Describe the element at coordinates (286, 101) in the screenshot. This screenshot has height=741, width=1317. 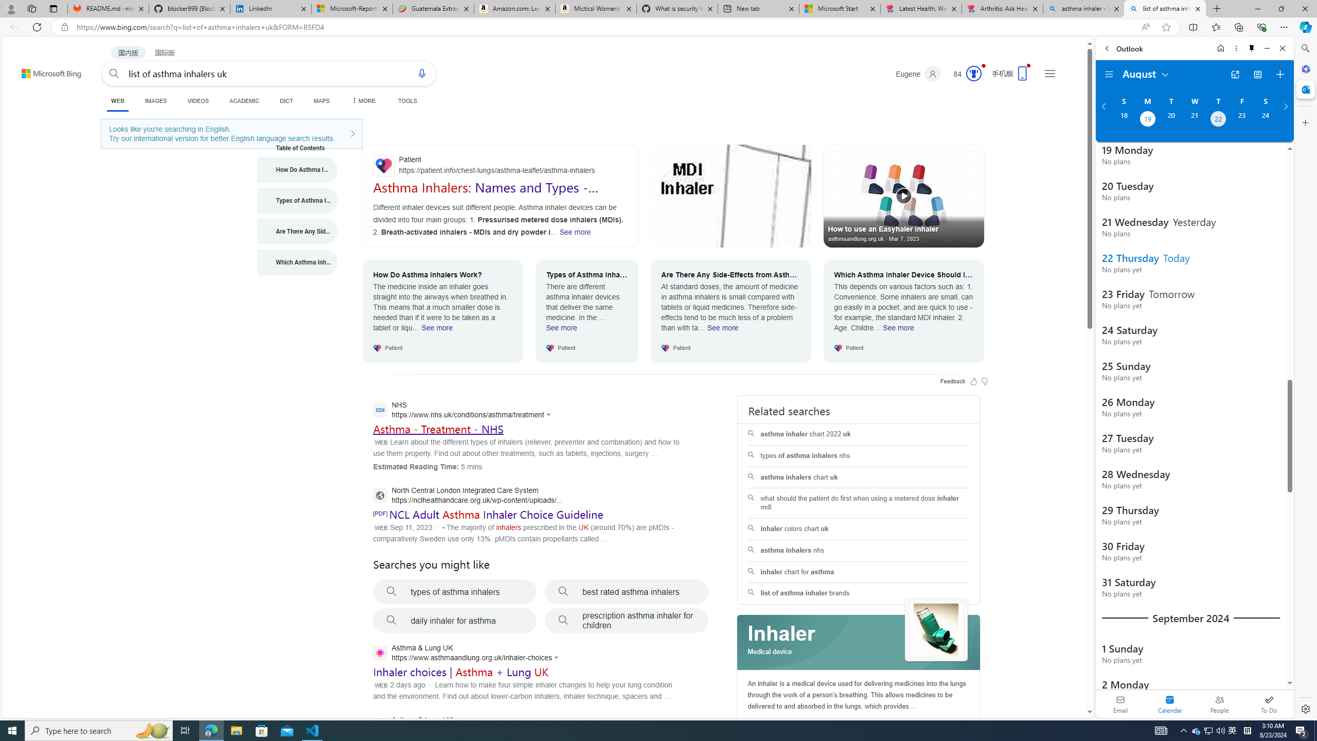
I see `DICT` at that location.